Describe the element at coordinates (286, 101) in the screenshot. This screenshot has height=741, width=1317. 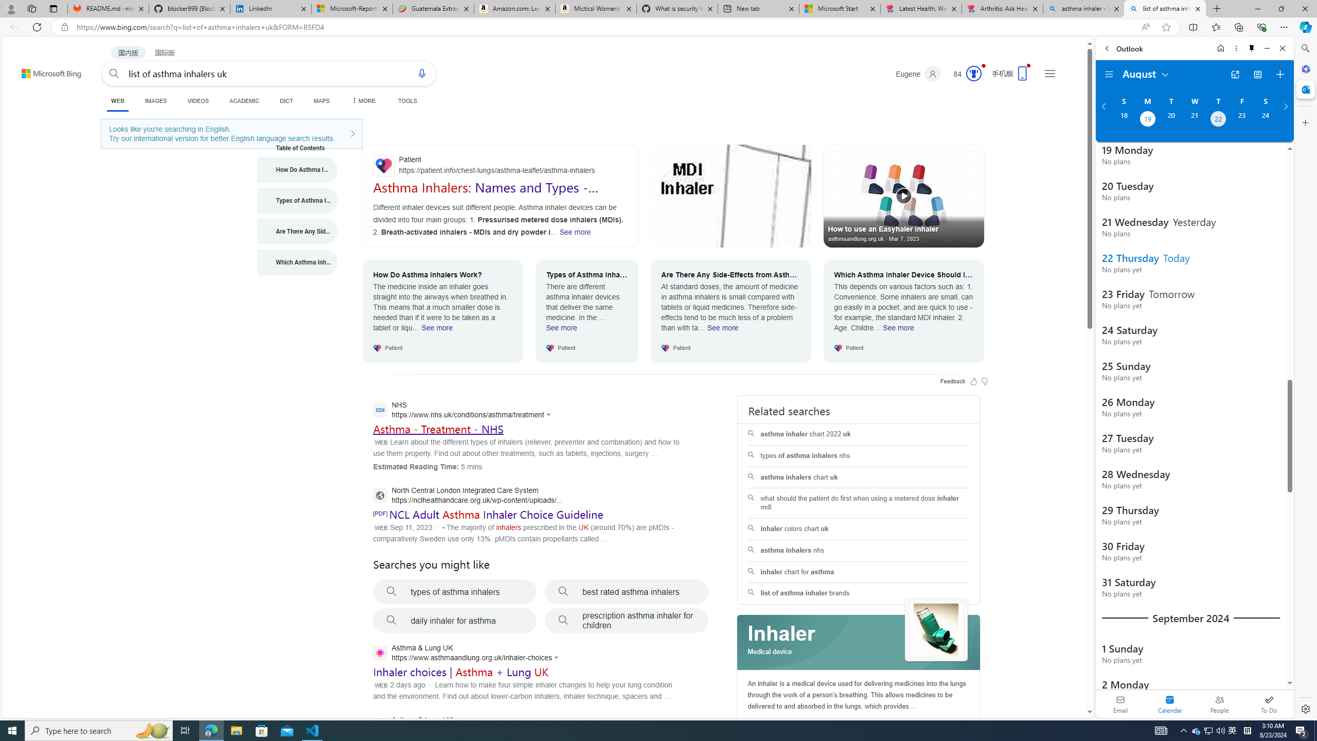
I see `DICT` at that location.